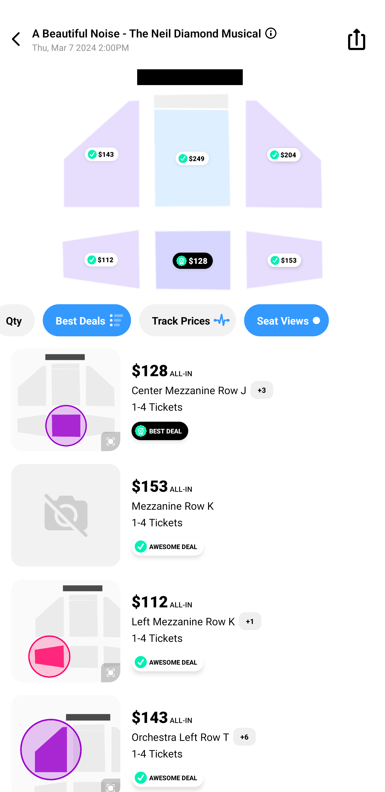 The height and width of the screenshot is (792, 385). I want to click on AWESOME DEAL, so click(167, 662).